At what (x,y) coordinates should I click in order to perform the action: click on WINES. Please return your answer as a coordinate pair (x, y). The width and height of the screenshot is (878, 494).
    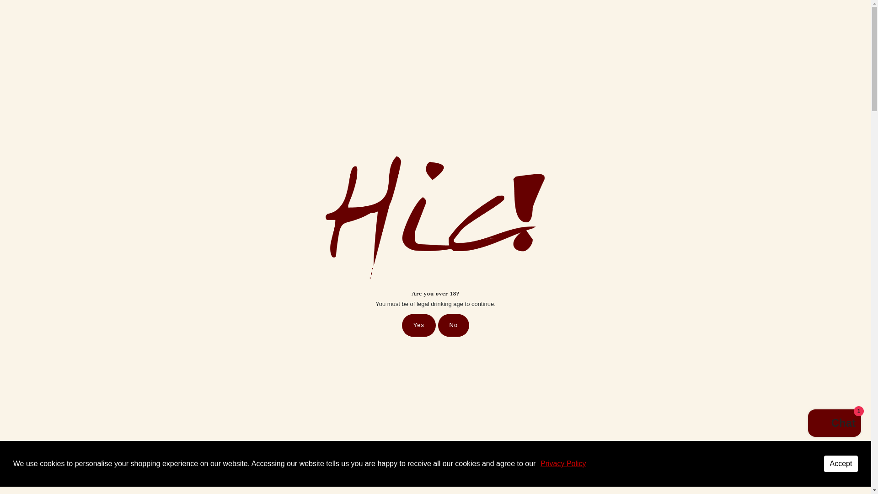
    Looking at the image, I should click on (245, 93).